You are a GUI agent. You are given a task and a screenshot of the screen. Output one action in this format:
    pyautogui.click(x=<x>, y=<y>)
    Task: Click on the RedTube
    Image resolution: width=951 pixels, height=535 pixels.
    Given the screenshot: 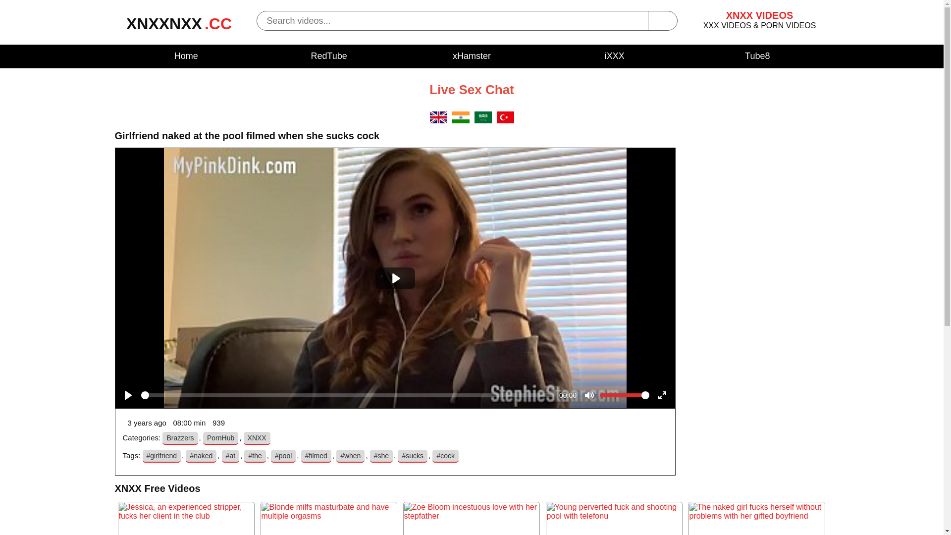 What is the action you would take?
    pyautogui.click(x=329, y=56)
    